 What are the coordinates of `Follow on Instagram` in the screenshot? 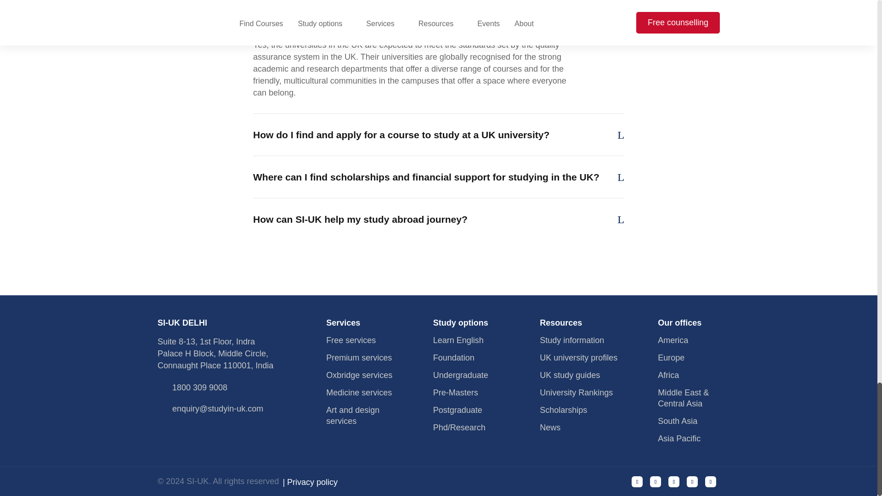 It's located at (655, 481).